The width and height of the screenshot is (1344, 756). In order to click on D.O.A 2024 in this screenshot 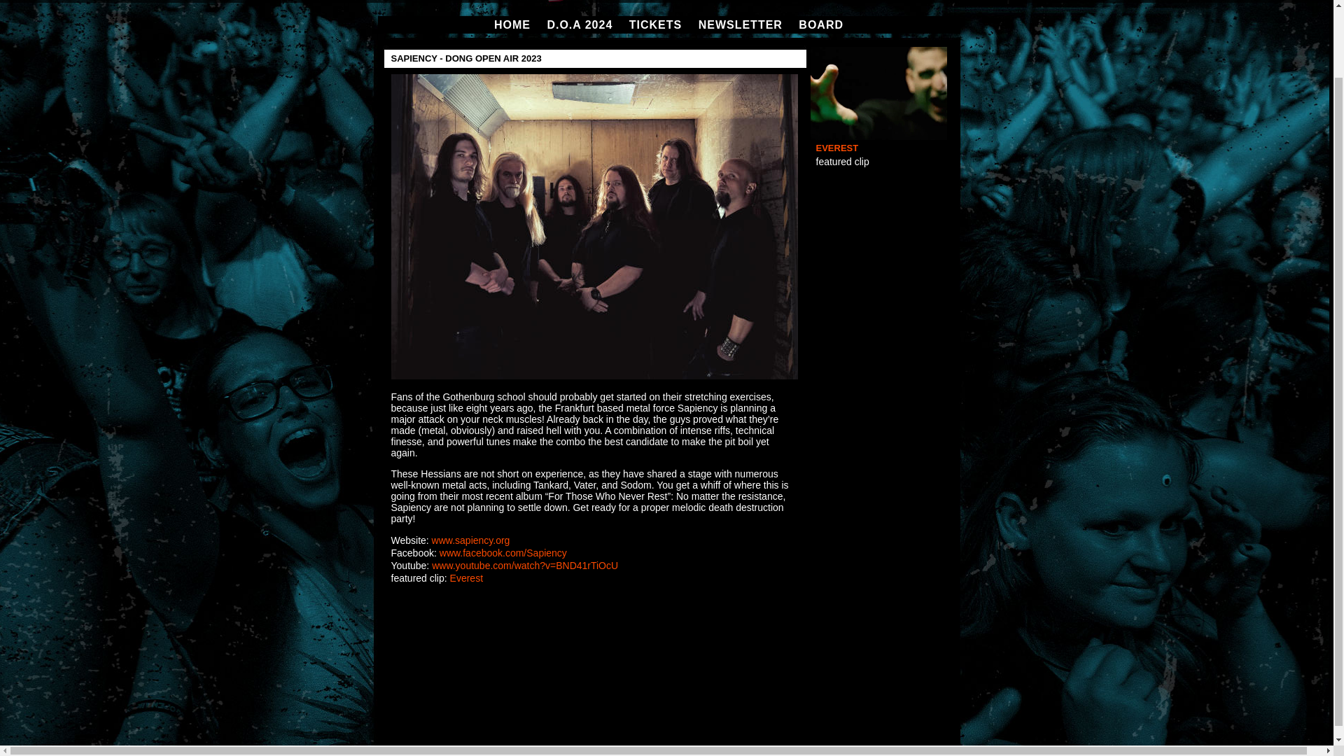, I will do `click(580, 25)`.